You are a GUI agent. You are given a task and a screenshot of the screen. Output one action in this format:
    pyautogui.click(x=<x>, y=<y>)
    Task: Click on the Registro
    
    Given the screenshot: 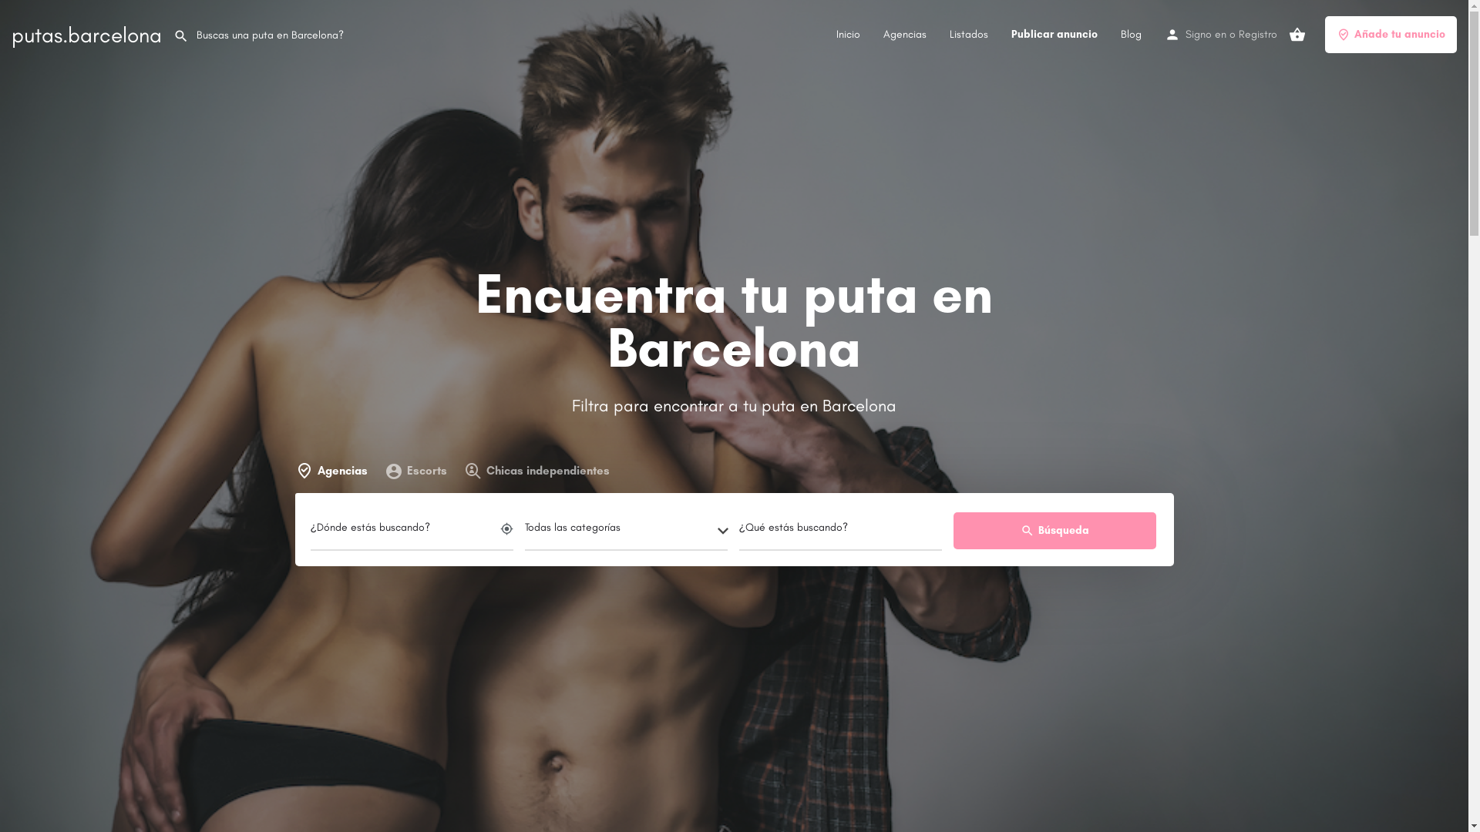 What is the action you would take?
    pyautogui.click(x=1258, y=34)
    